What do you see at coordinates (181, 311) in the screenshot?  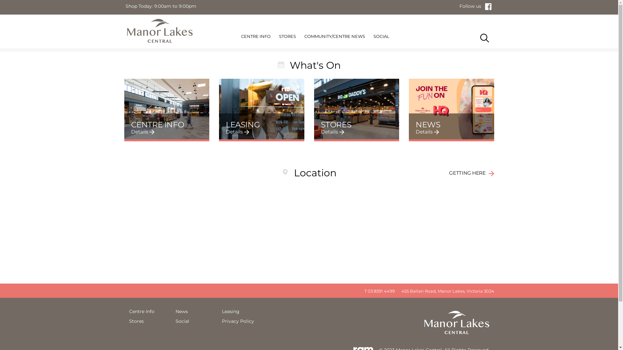 I see `News` at bounding box center [181, 311].